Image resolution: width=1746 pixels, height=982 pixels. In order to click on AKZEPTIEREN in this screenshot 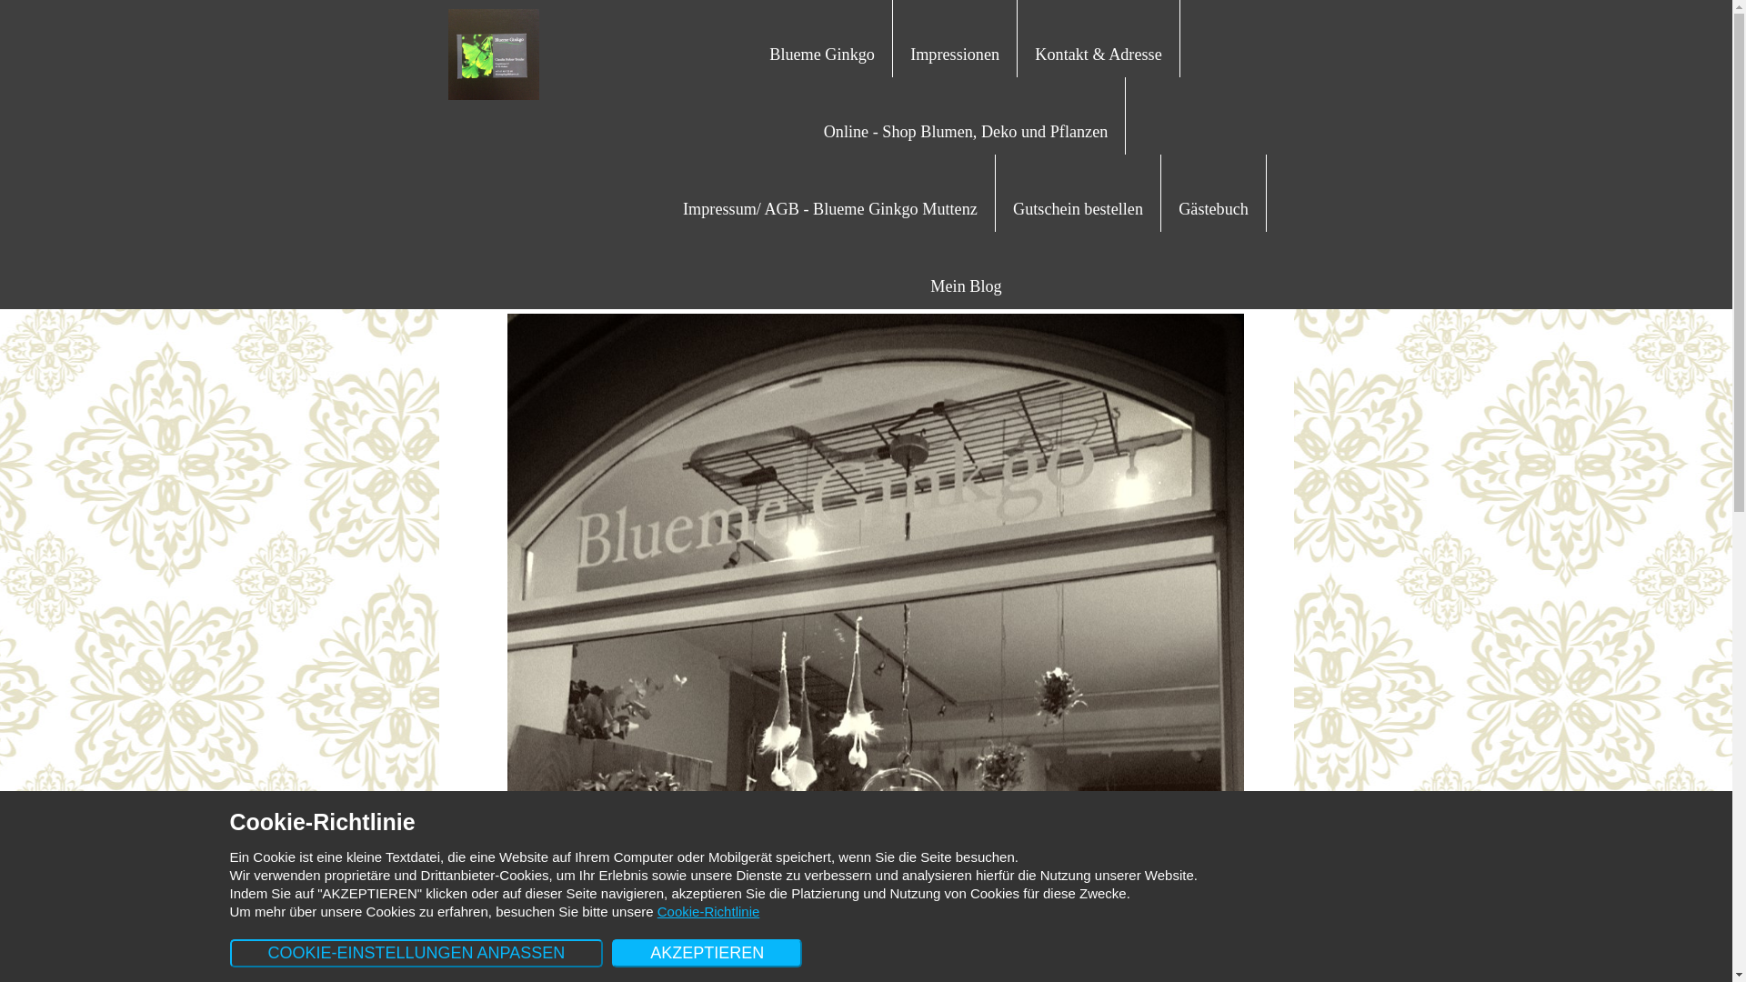, I will do `click(707, 953)`.